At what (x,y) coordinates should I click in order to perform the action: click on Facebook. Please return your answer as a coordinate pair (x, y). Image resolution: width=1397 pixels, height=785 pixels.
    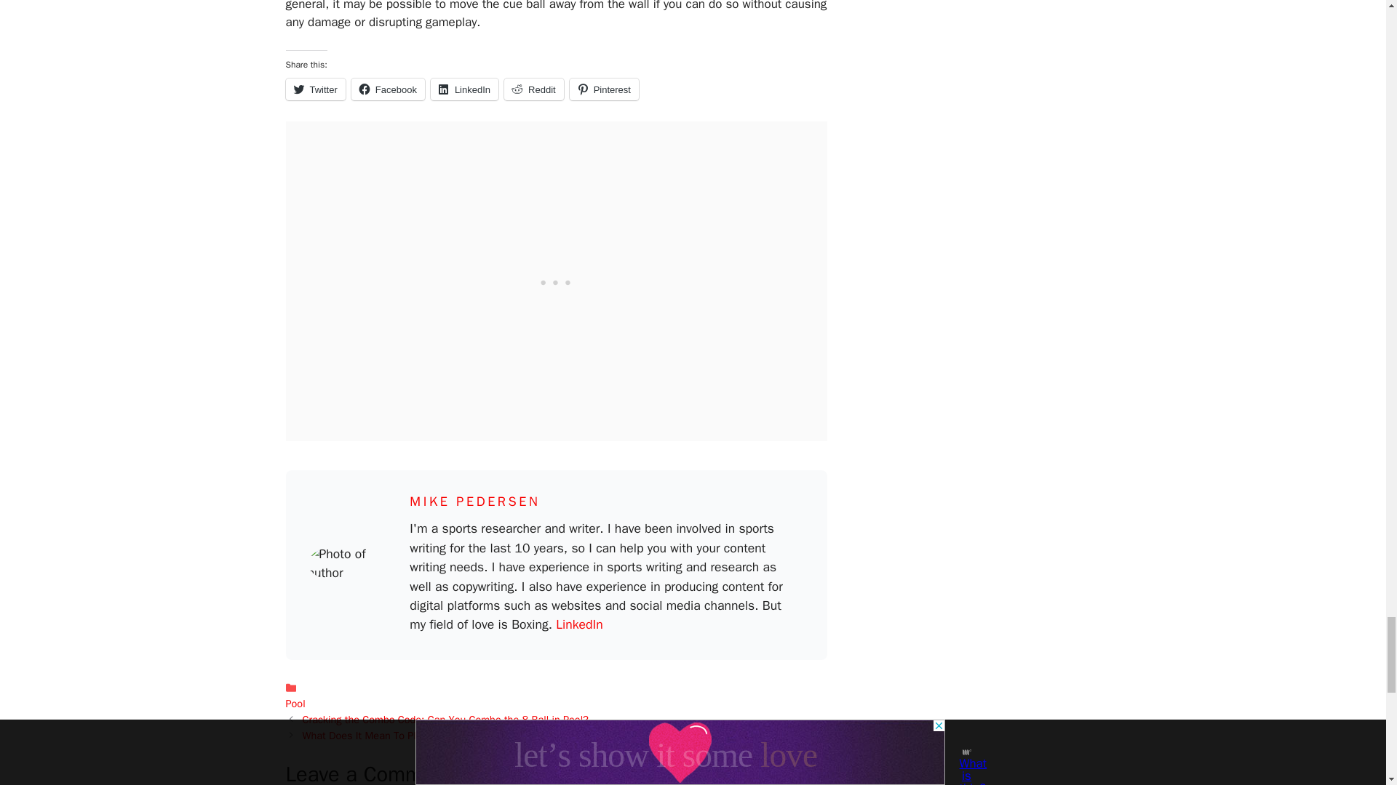
    Looking at the image, I should click on (388, 89).